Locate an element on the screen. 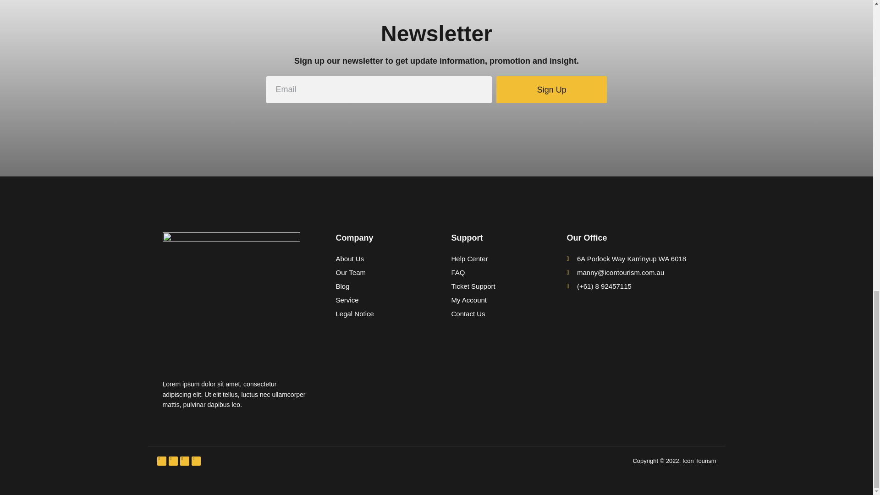 Image resolution: width=880 pixels, height=495 pixels. Help Center is located at coordinates (494, 258).